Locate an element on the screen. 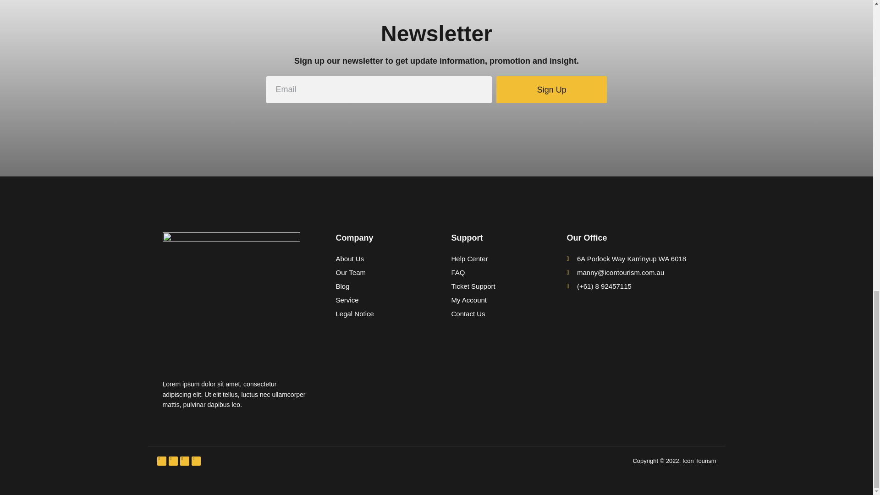 Image resolution: width=880 pixels, height=495 pixels. Help Center is located at coordinates (494, 258).